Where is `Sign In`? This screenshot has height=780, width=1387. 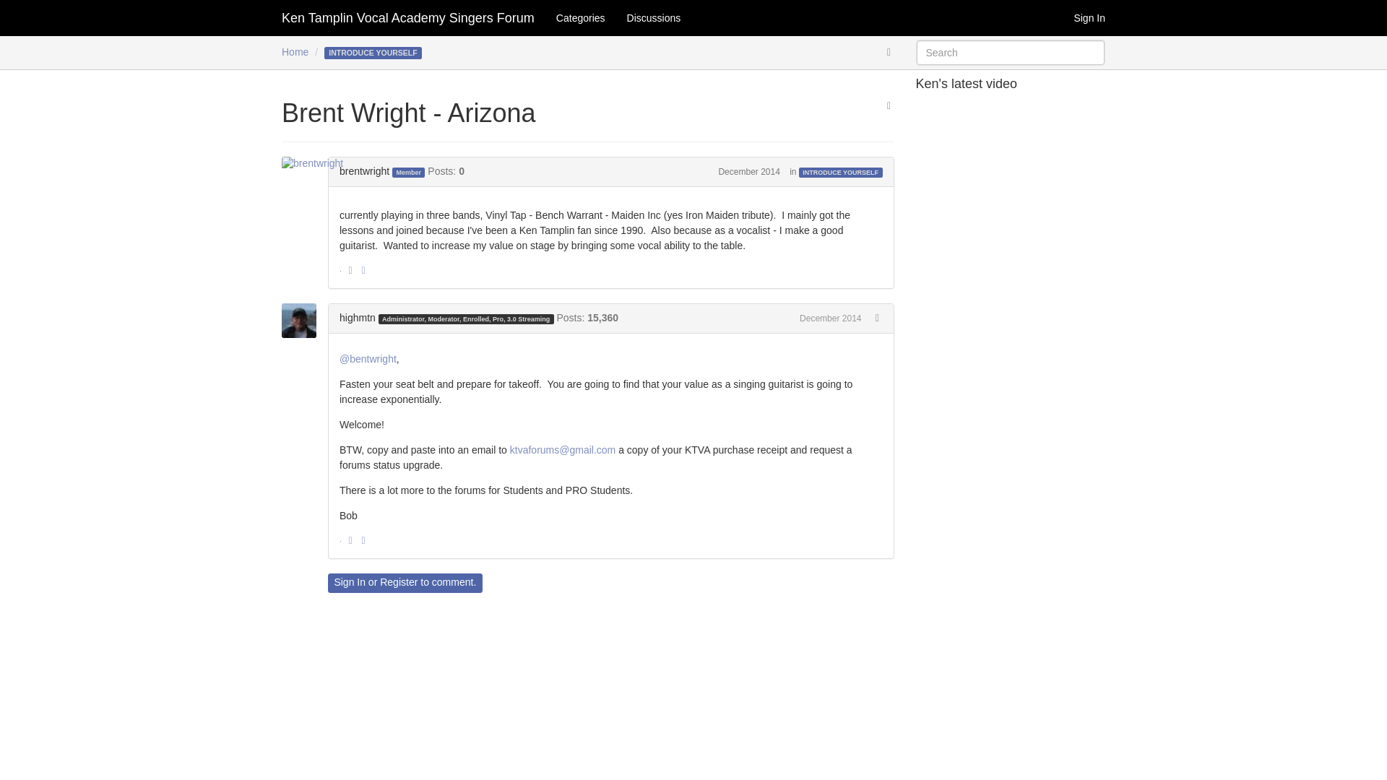
Sign In is located at coordinates (350, 582).